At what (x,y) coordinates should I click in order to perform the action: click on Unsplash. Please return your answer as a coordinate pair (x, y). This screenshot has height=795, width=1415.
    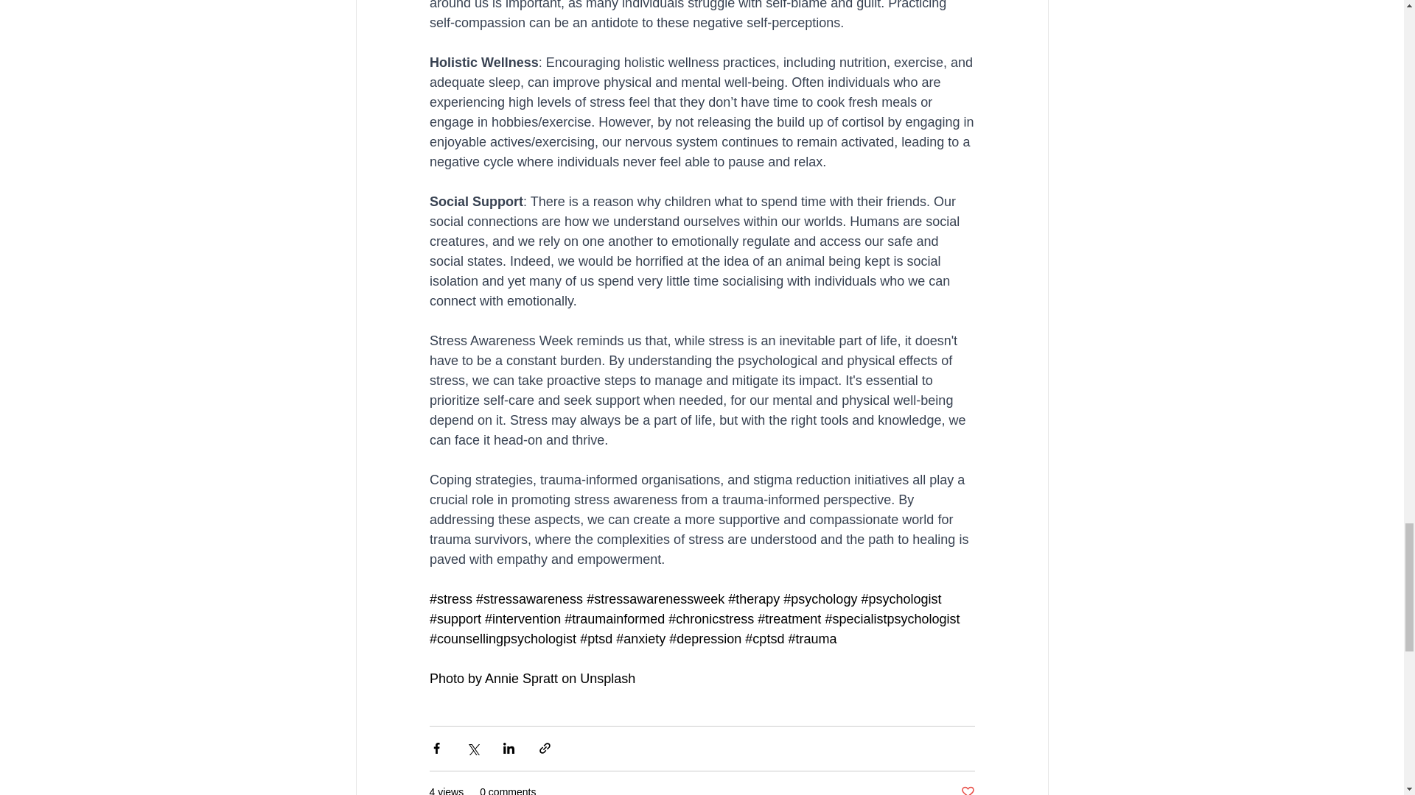
    Looking at the image, I should click on (607, 679).